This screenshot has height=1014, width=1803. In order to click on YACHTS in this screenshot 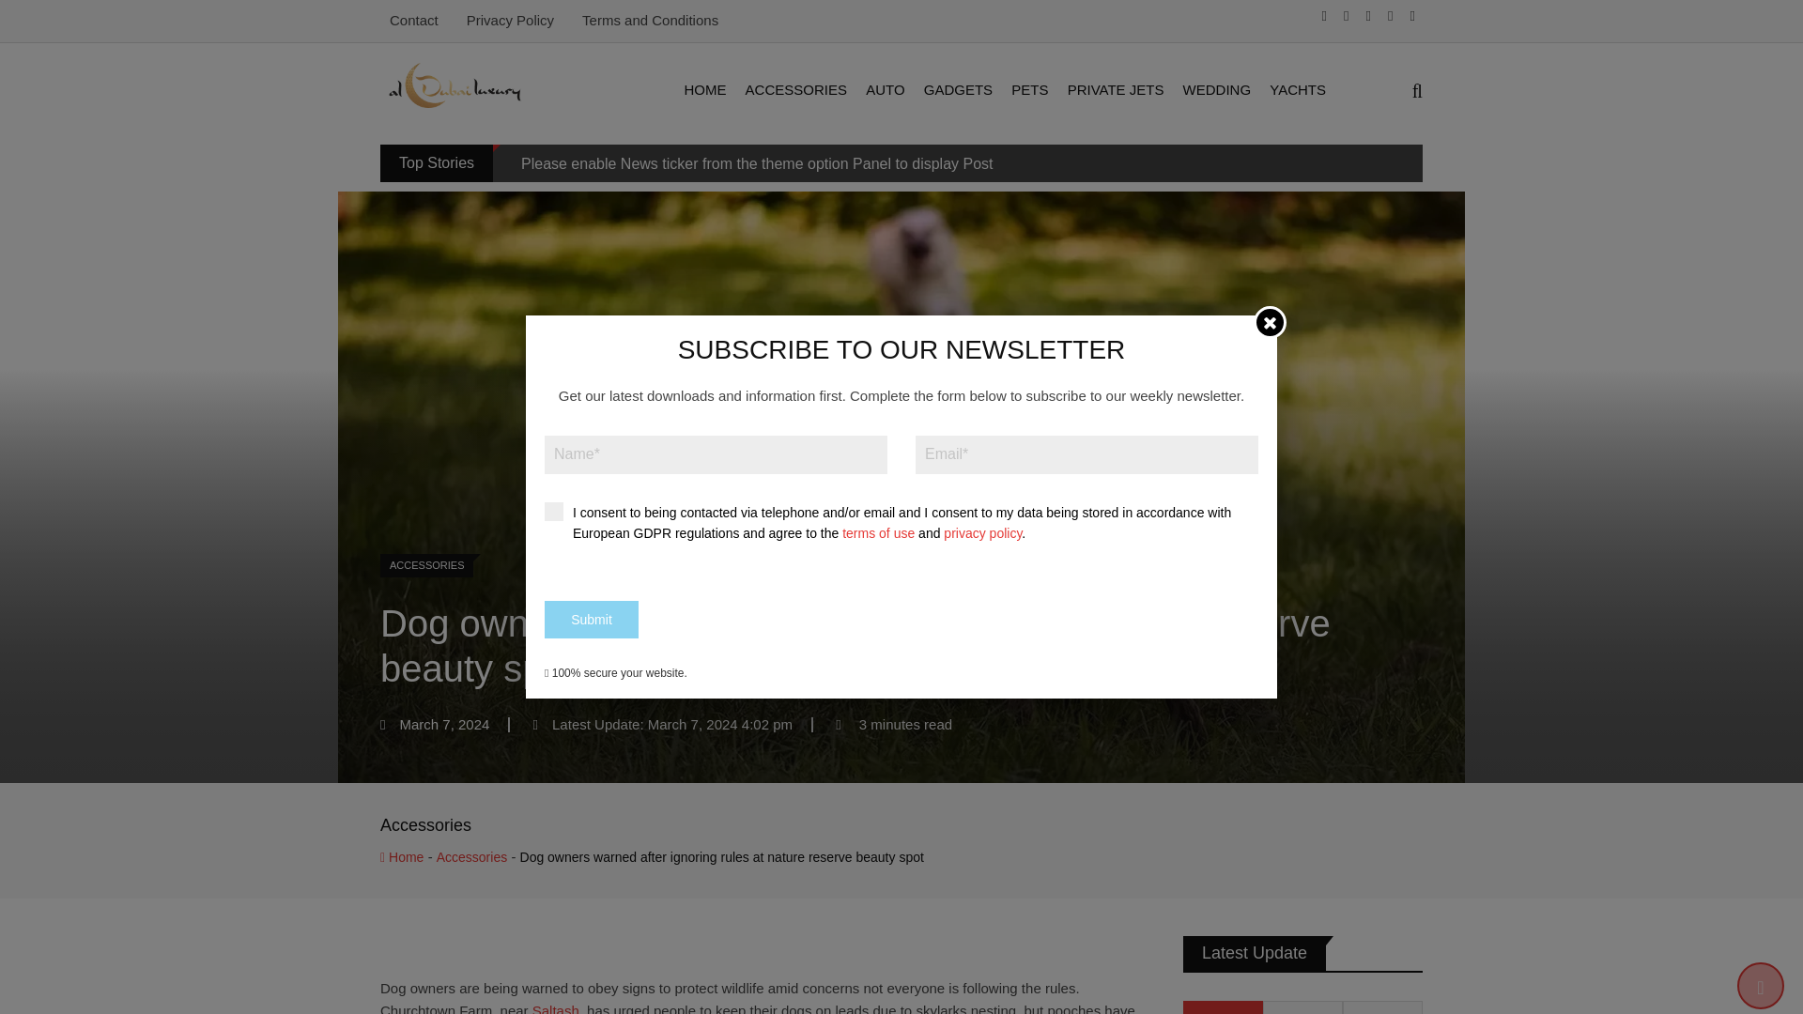, I will do `click(1298, 90)`.